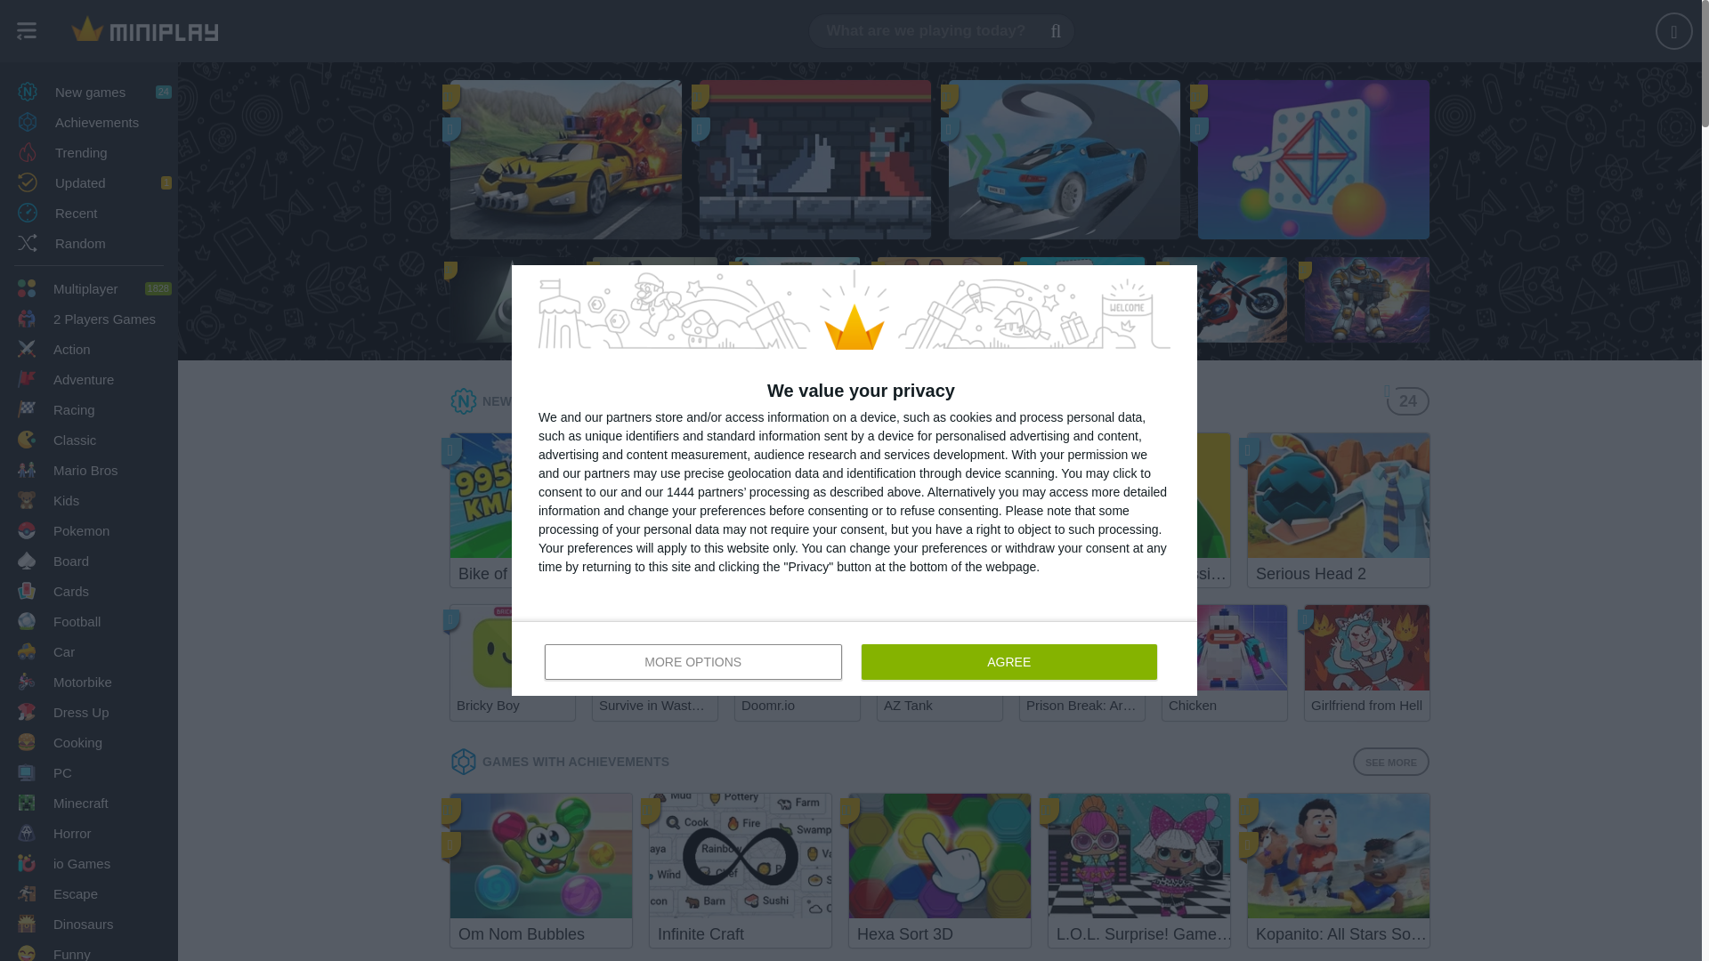 Image resolution: width=1709 pixels, height=961 pixels. What do you see at coordinates (89, 349) in the screenshot?
I see `Cards` at bounding box center [89, 349].